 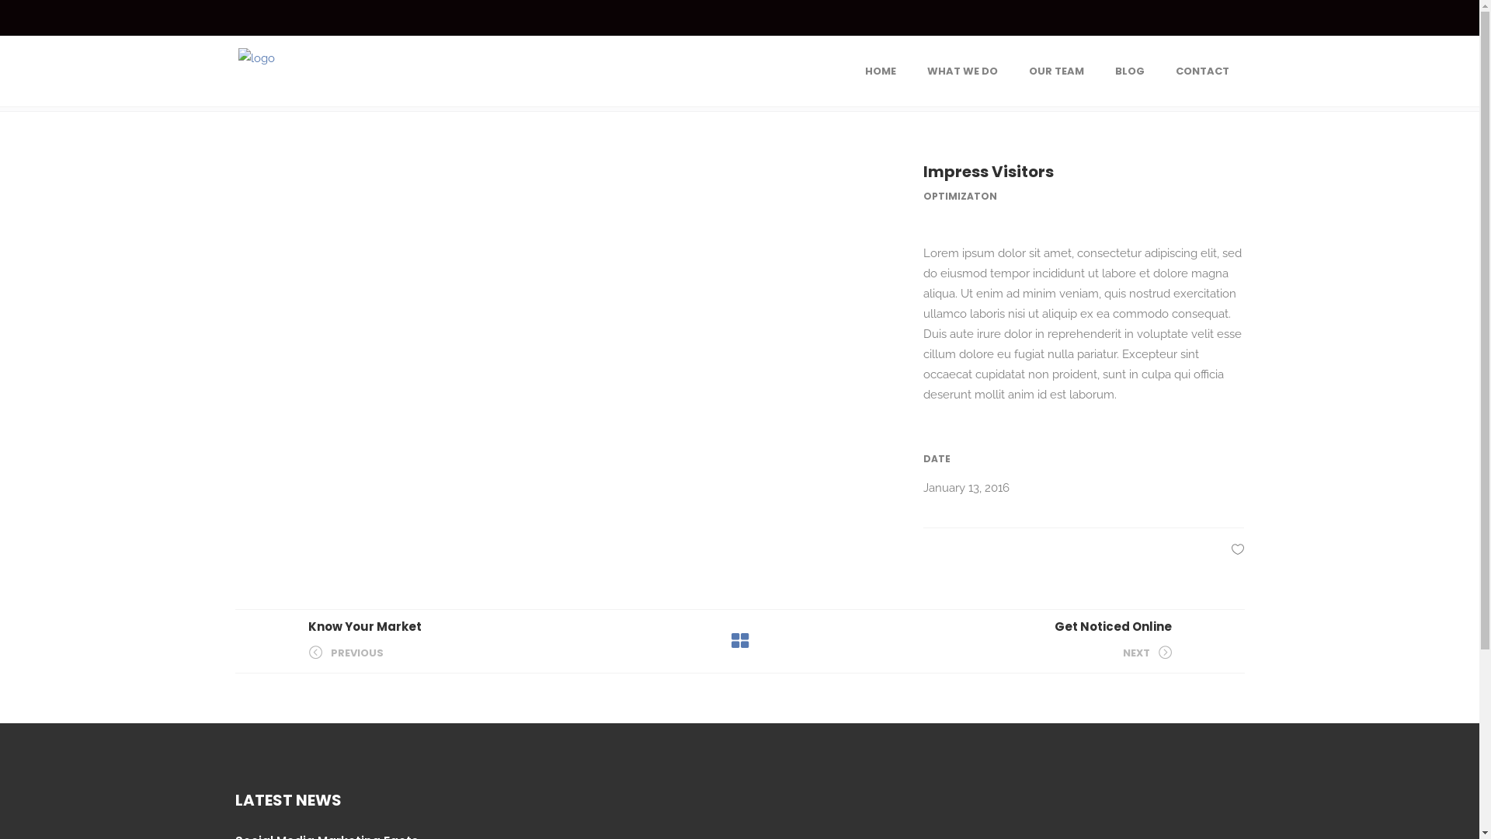 What do you see at coordinates (1238, 549) in the screenshot?
I see `Like this` at bounding box center [1238, 549].